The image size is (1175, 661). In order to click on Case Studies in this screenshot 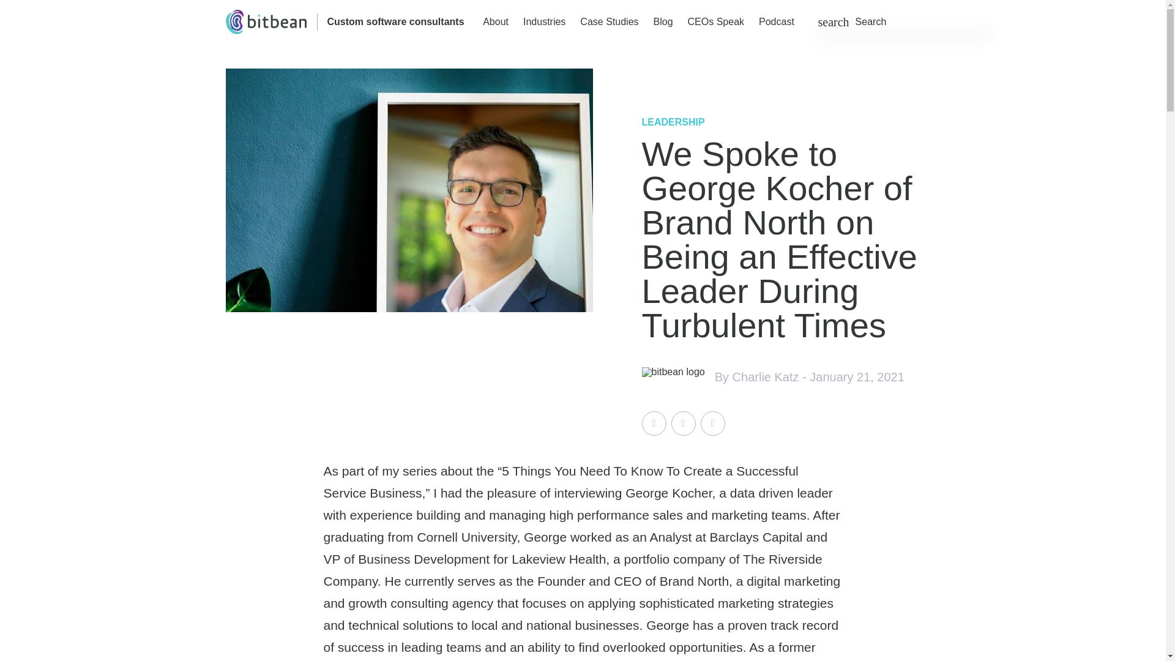, I will do `click(609, 22)`.